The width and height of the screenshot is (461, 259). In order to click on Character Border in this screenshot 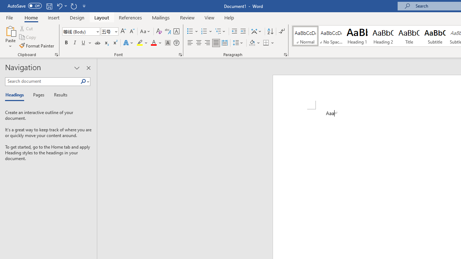, I will do `click(176, 32)`.